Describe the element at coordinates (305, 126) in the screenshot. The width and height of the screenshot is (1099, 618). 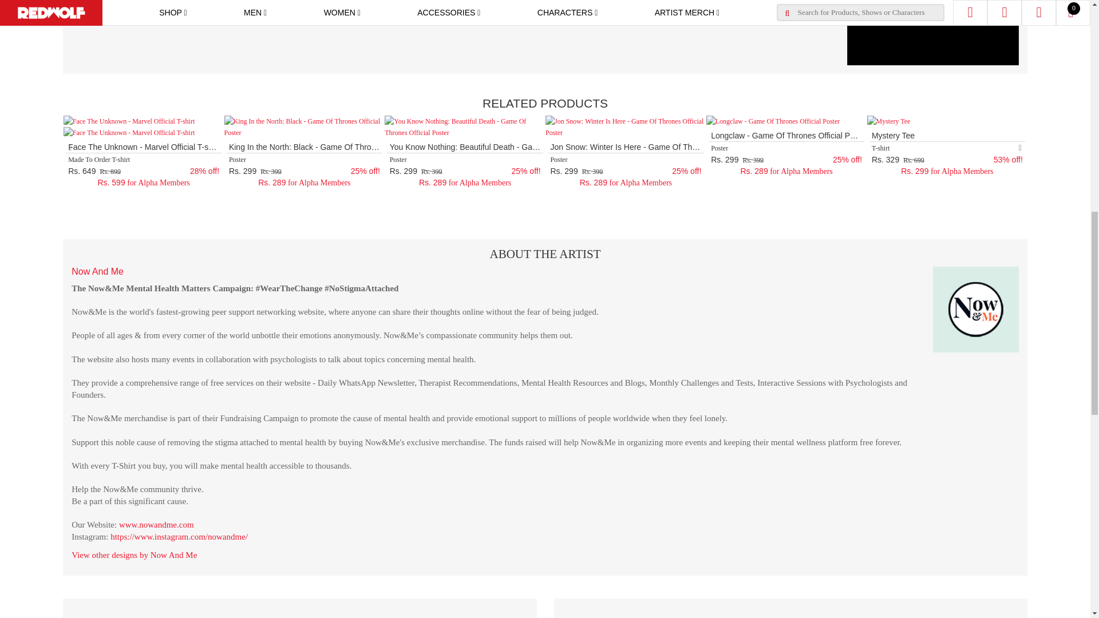
I see `King In the North: Black - Game Of Thrones Official Poster` at that location.